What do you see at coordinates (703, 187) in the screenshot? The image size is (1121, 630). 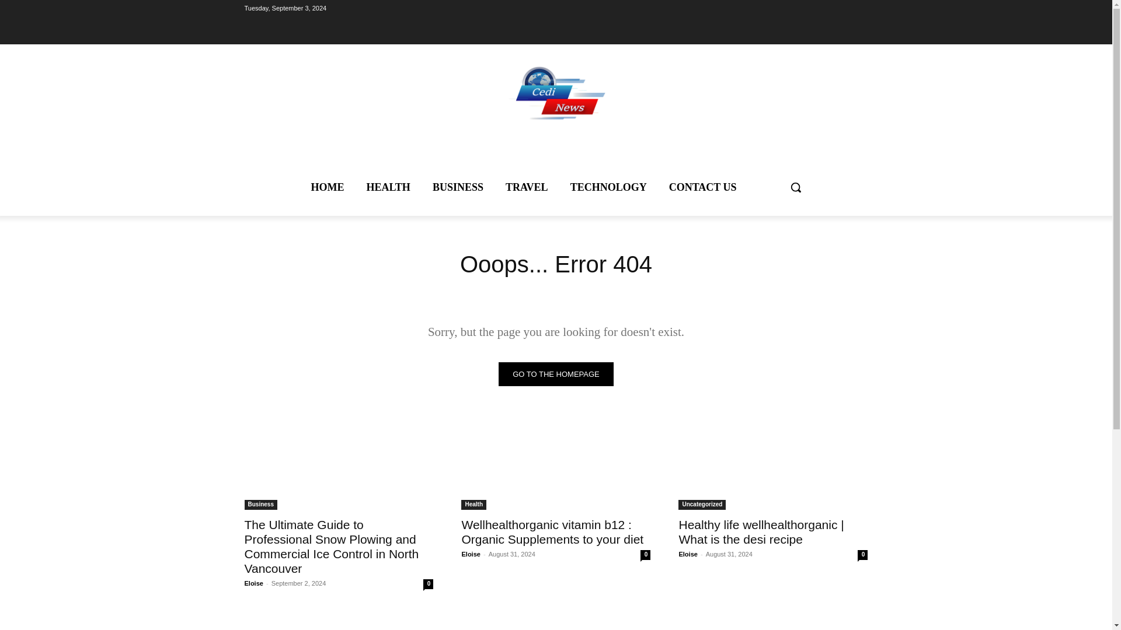 I see `CONTACT US` at bounding box center [703, 187].